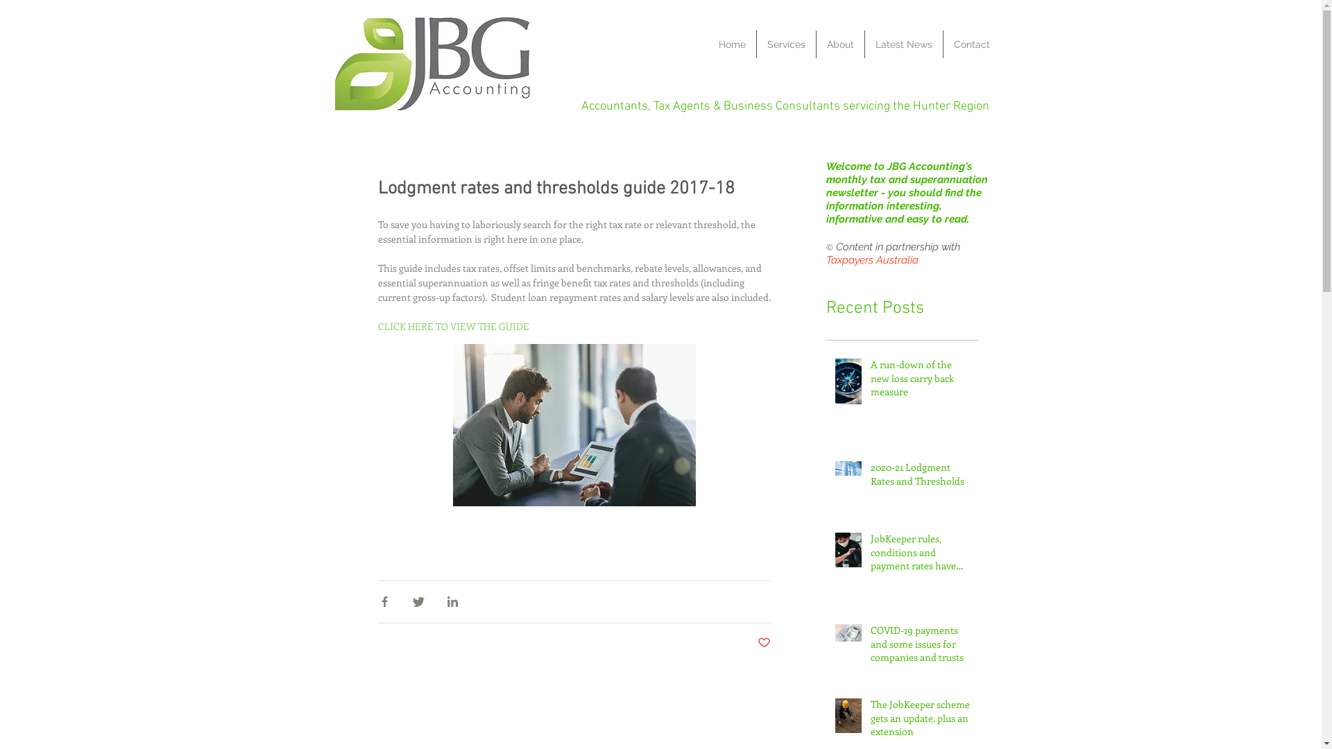 Image resolution: width=1332 pixels, height=749 pixels. Describe the element at coordinates (920, 555) in the screenshot. I see `JobKeeper rules, conditions and payment rates have changed` at that location.